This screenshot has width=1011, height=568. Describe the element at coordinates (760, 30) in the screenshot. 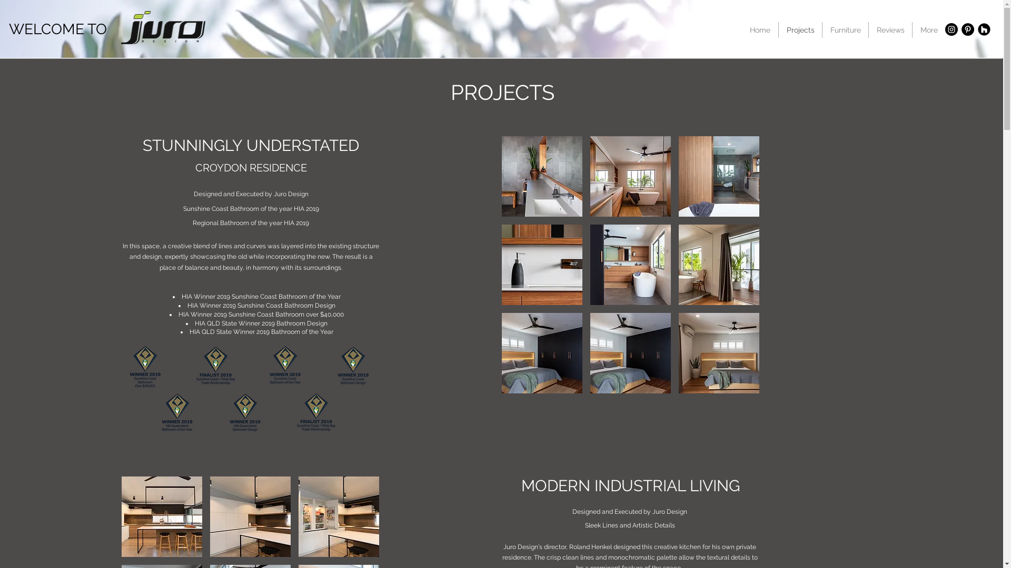

I see `Home` at that location.